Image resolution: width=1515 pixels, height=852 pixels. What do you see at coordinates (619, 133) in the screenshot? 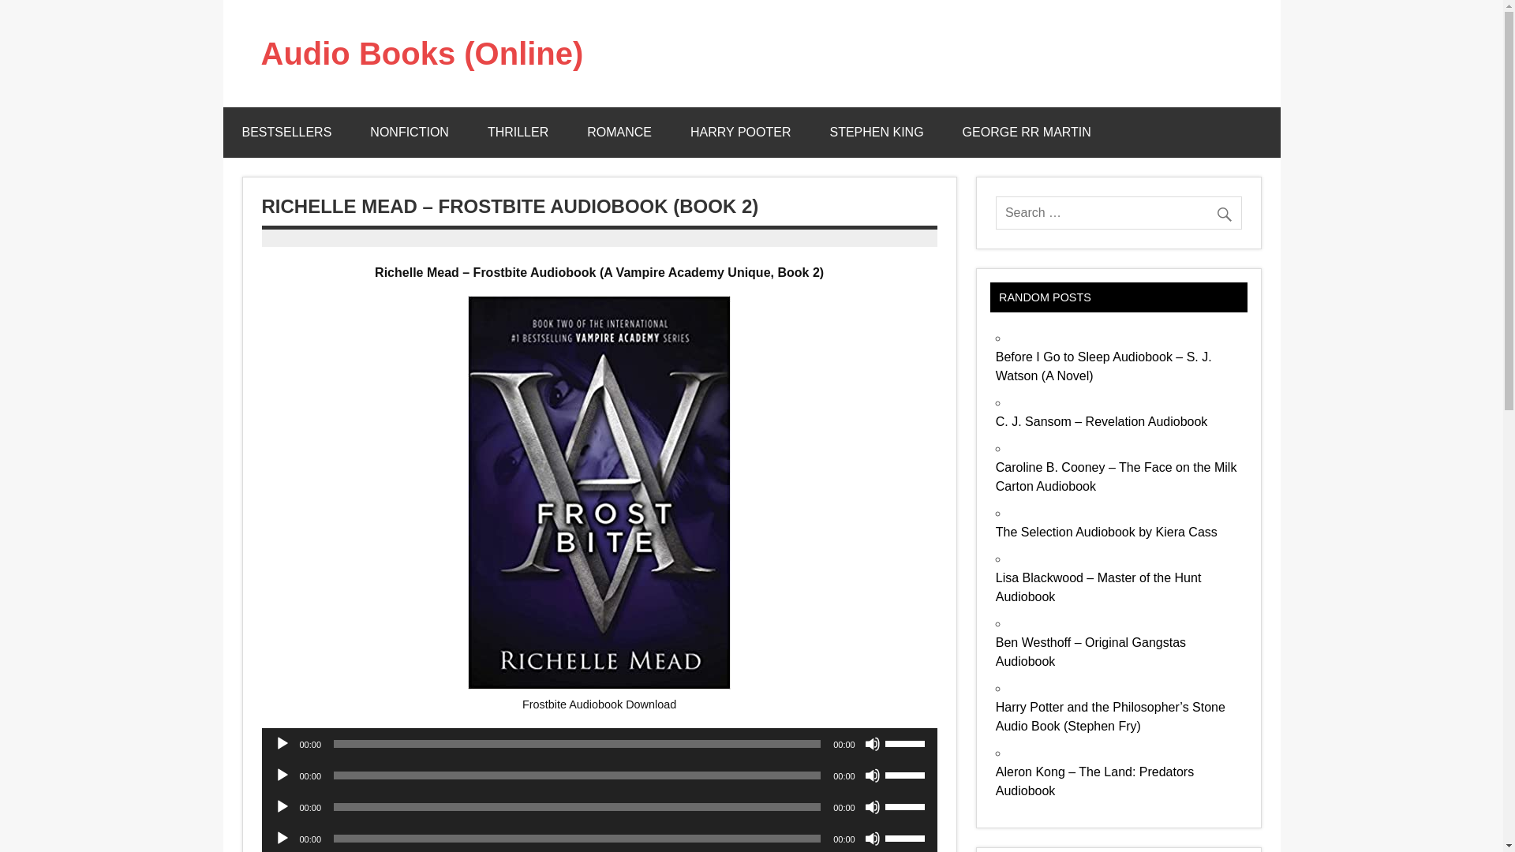
I see `ROMANCE` at bounding box center [619, 133].